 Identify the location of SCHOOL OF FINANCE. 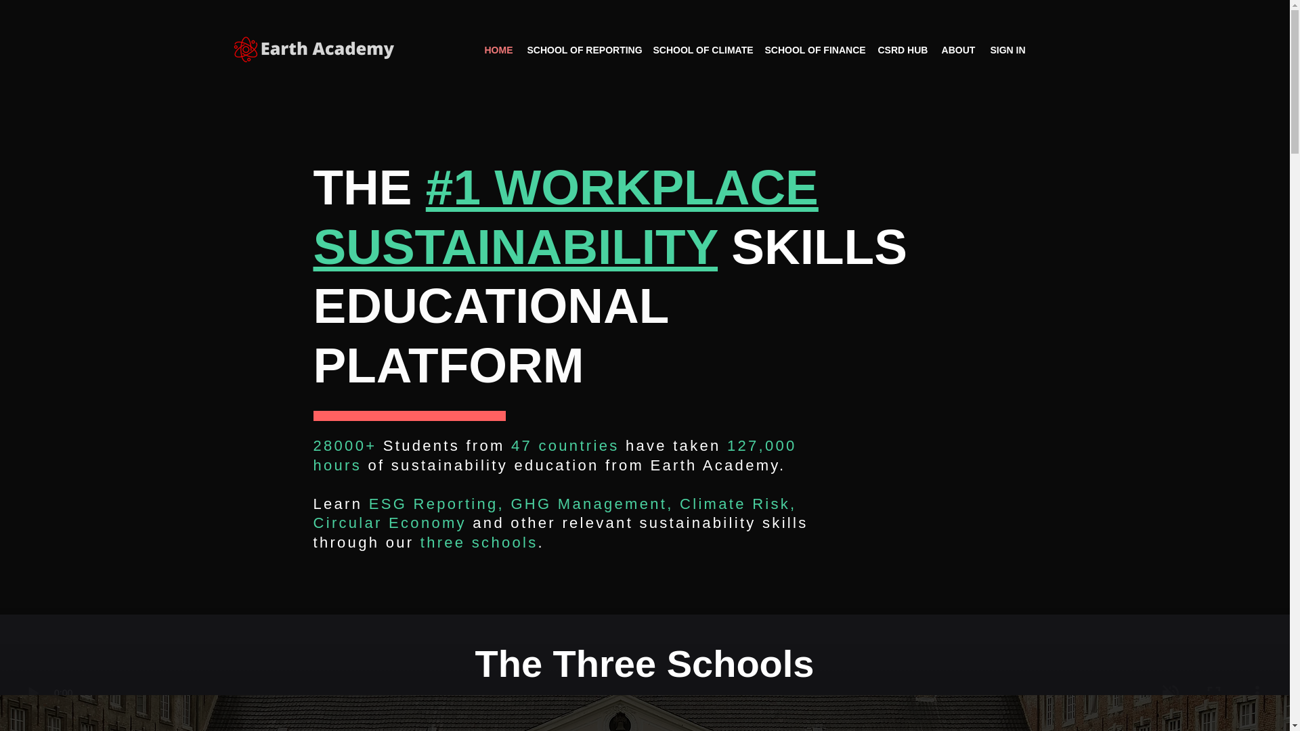
(812, 50).